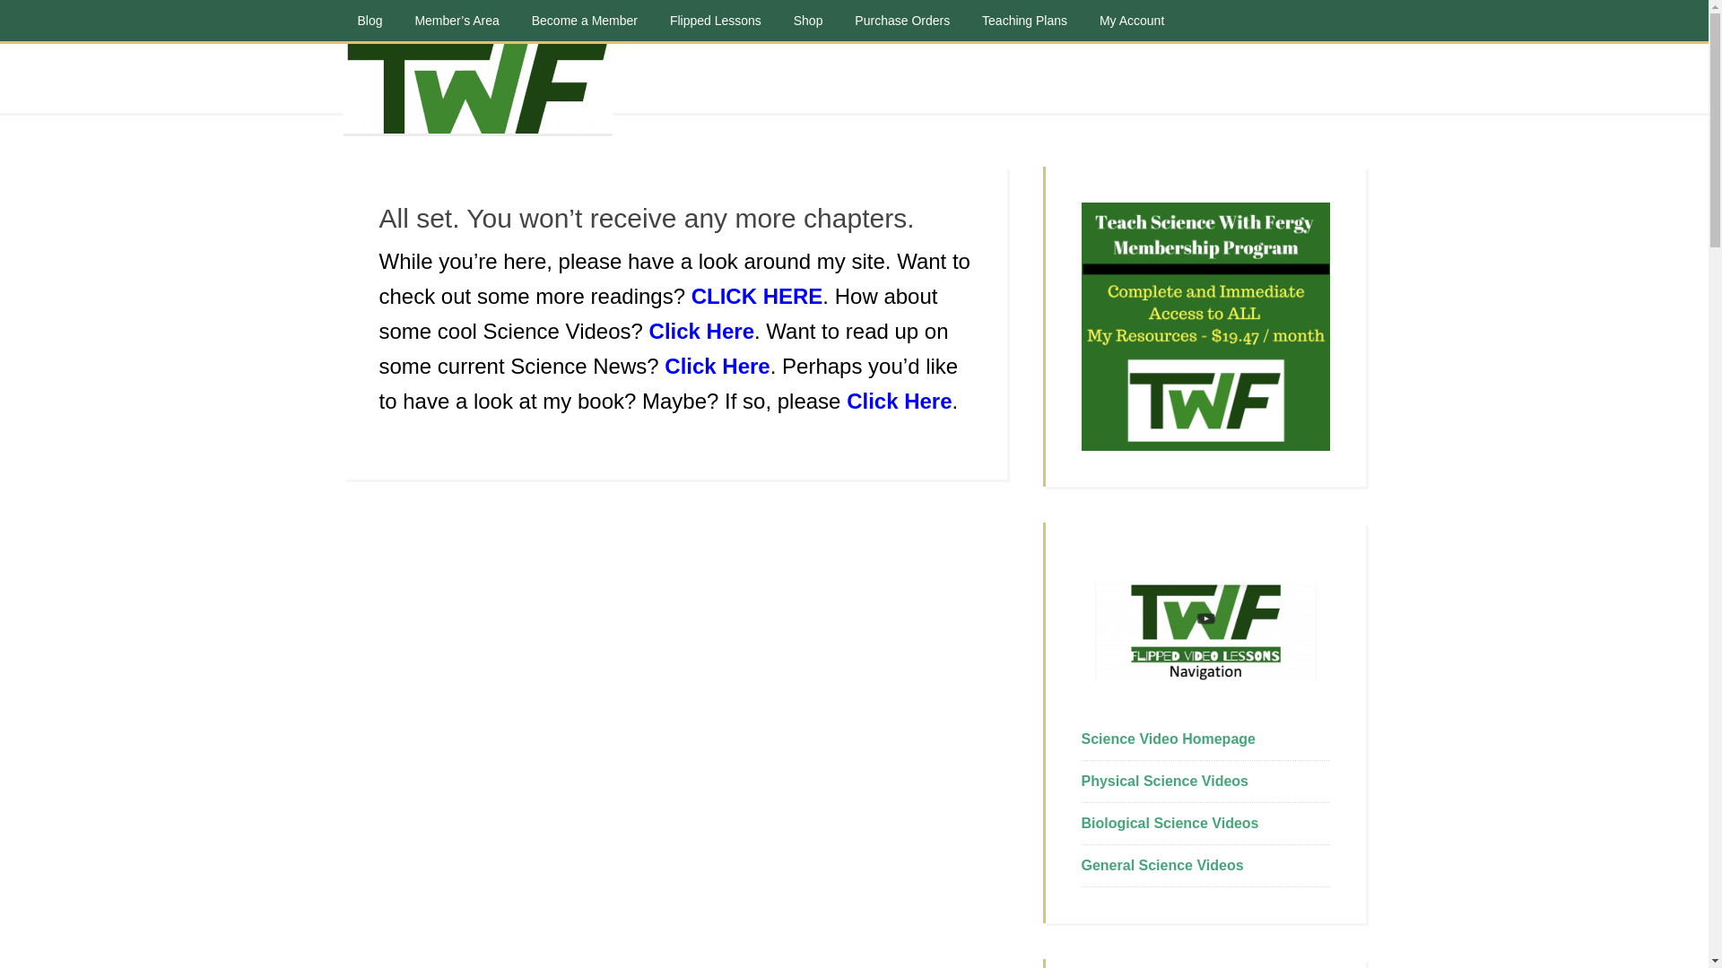  What do you see at coordinates (585, 21) in the screenshot?
I see `Become a Member` at bounding box center [585, 21].